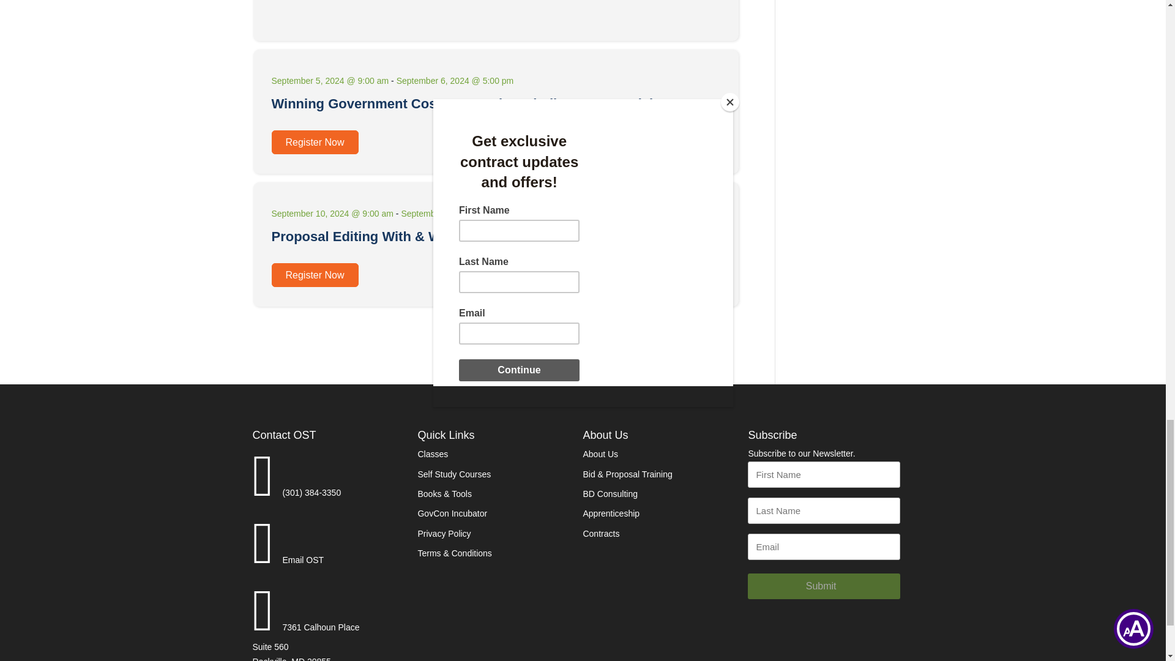 Image resolution: width=1175 pixels, height=661 pixels. I want to click on Winning Government Cost Proposals Including AI Essentials, so click(466, 103).